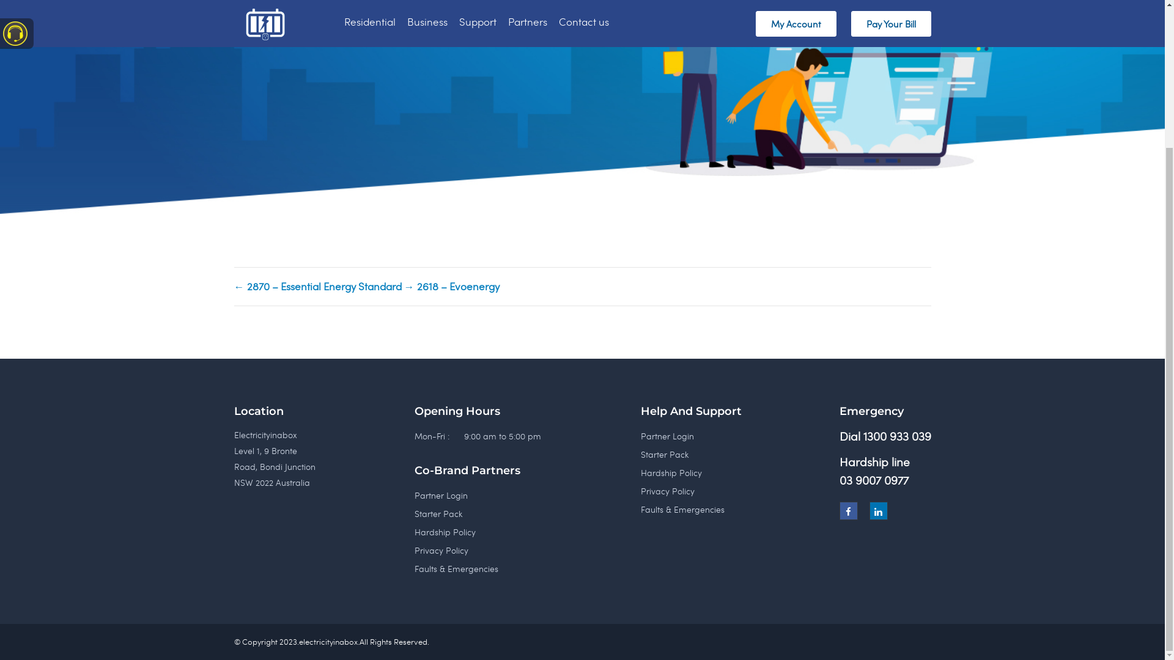 Image resolution: width=1174 pixels, height=660 pixels. I want to click on My Account, so click(796, 206).